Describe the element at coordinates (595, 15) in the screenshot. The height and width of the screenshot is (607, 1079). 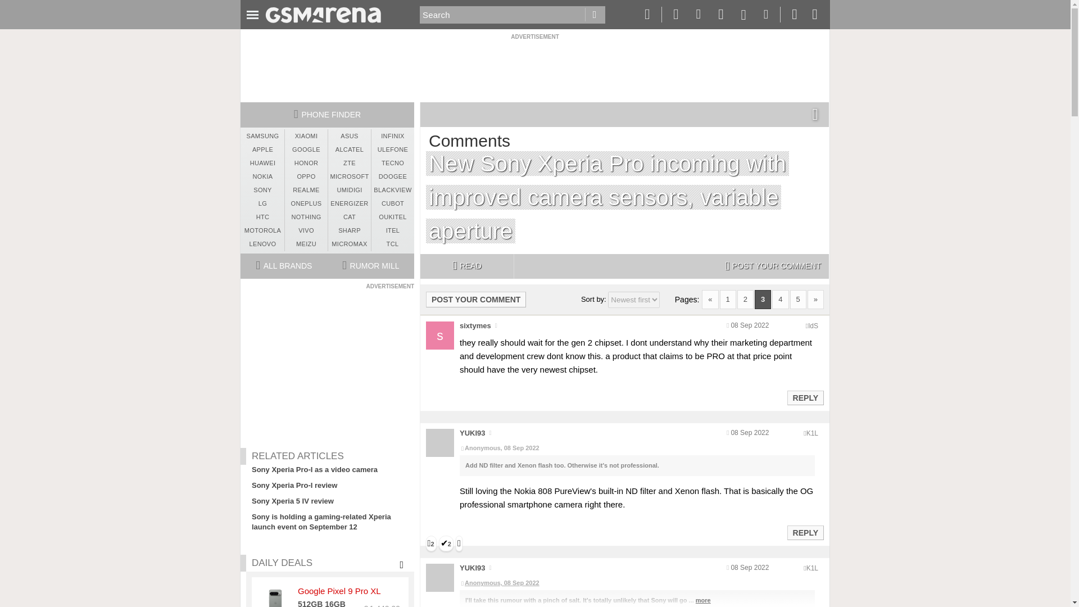
I see `Go` at that location.